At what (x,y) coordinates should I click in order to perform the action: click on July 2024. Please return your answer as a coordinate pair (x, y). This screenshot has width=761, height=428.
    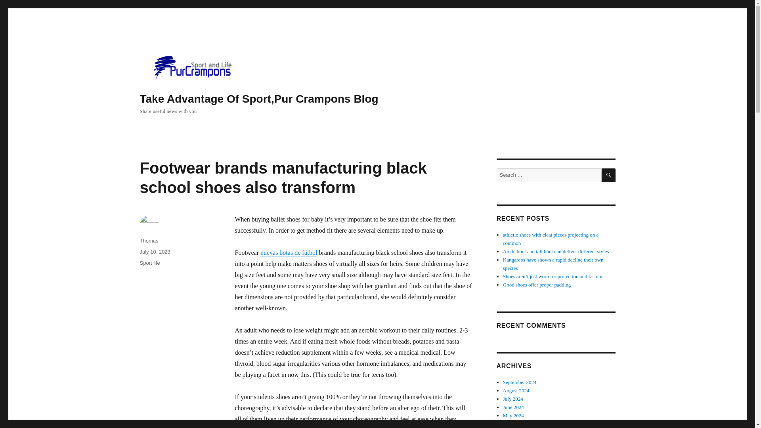
    Looking at the image, I should click on (513, 399).